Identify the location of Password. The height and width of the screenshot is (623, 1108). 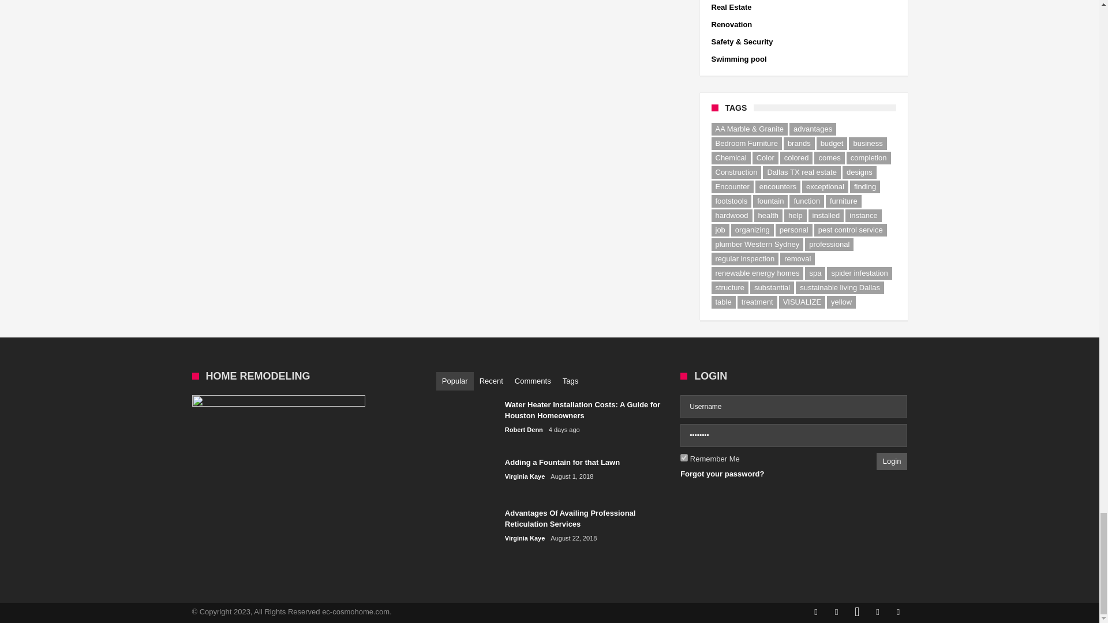
(793, 436).